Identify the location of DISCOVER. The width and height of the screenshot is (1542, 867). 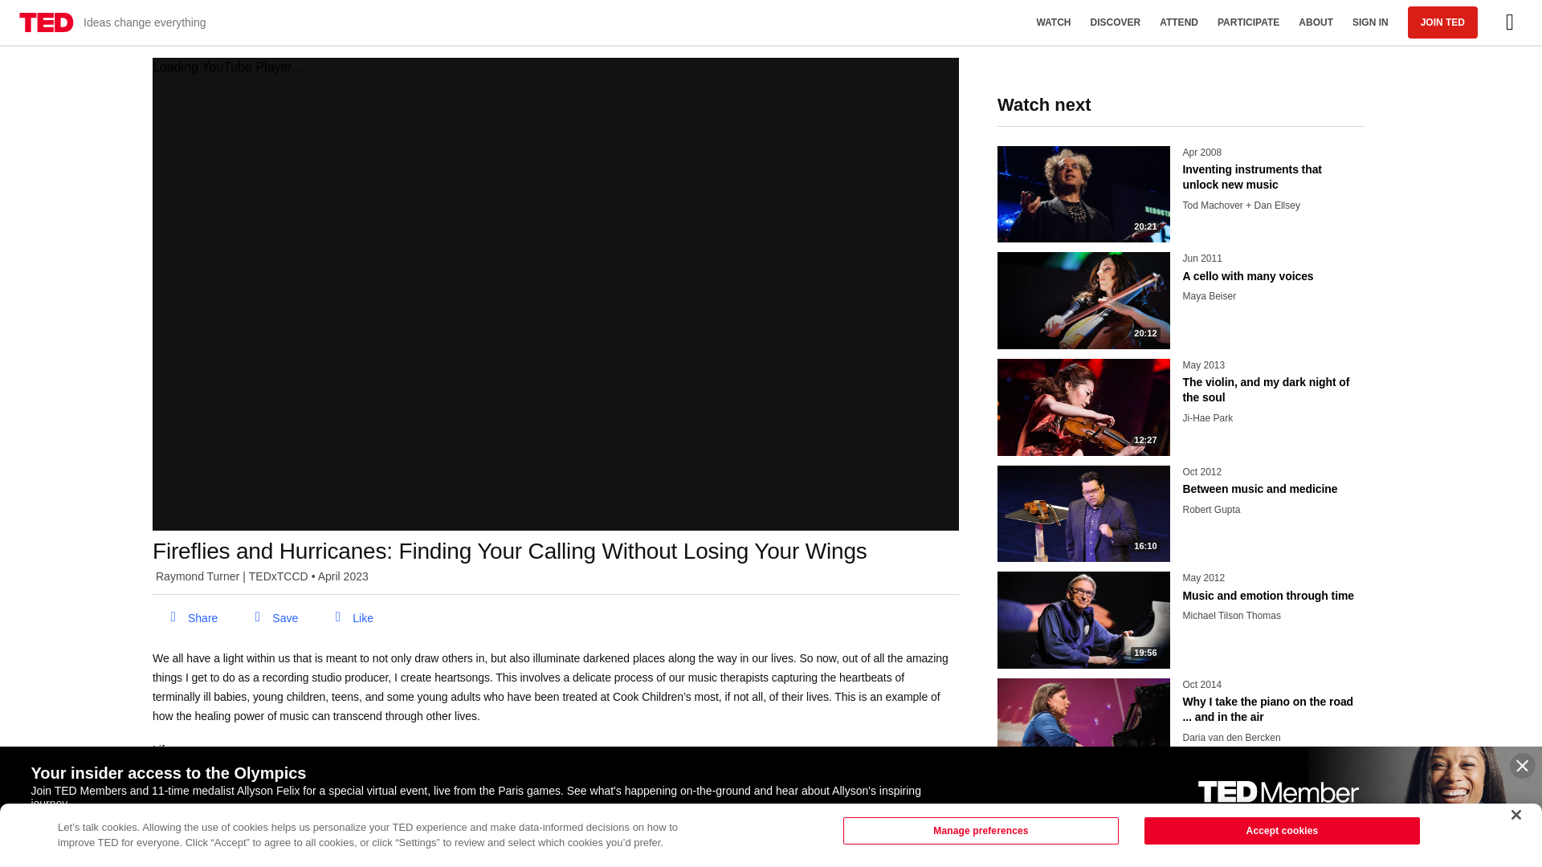
(270, 618).